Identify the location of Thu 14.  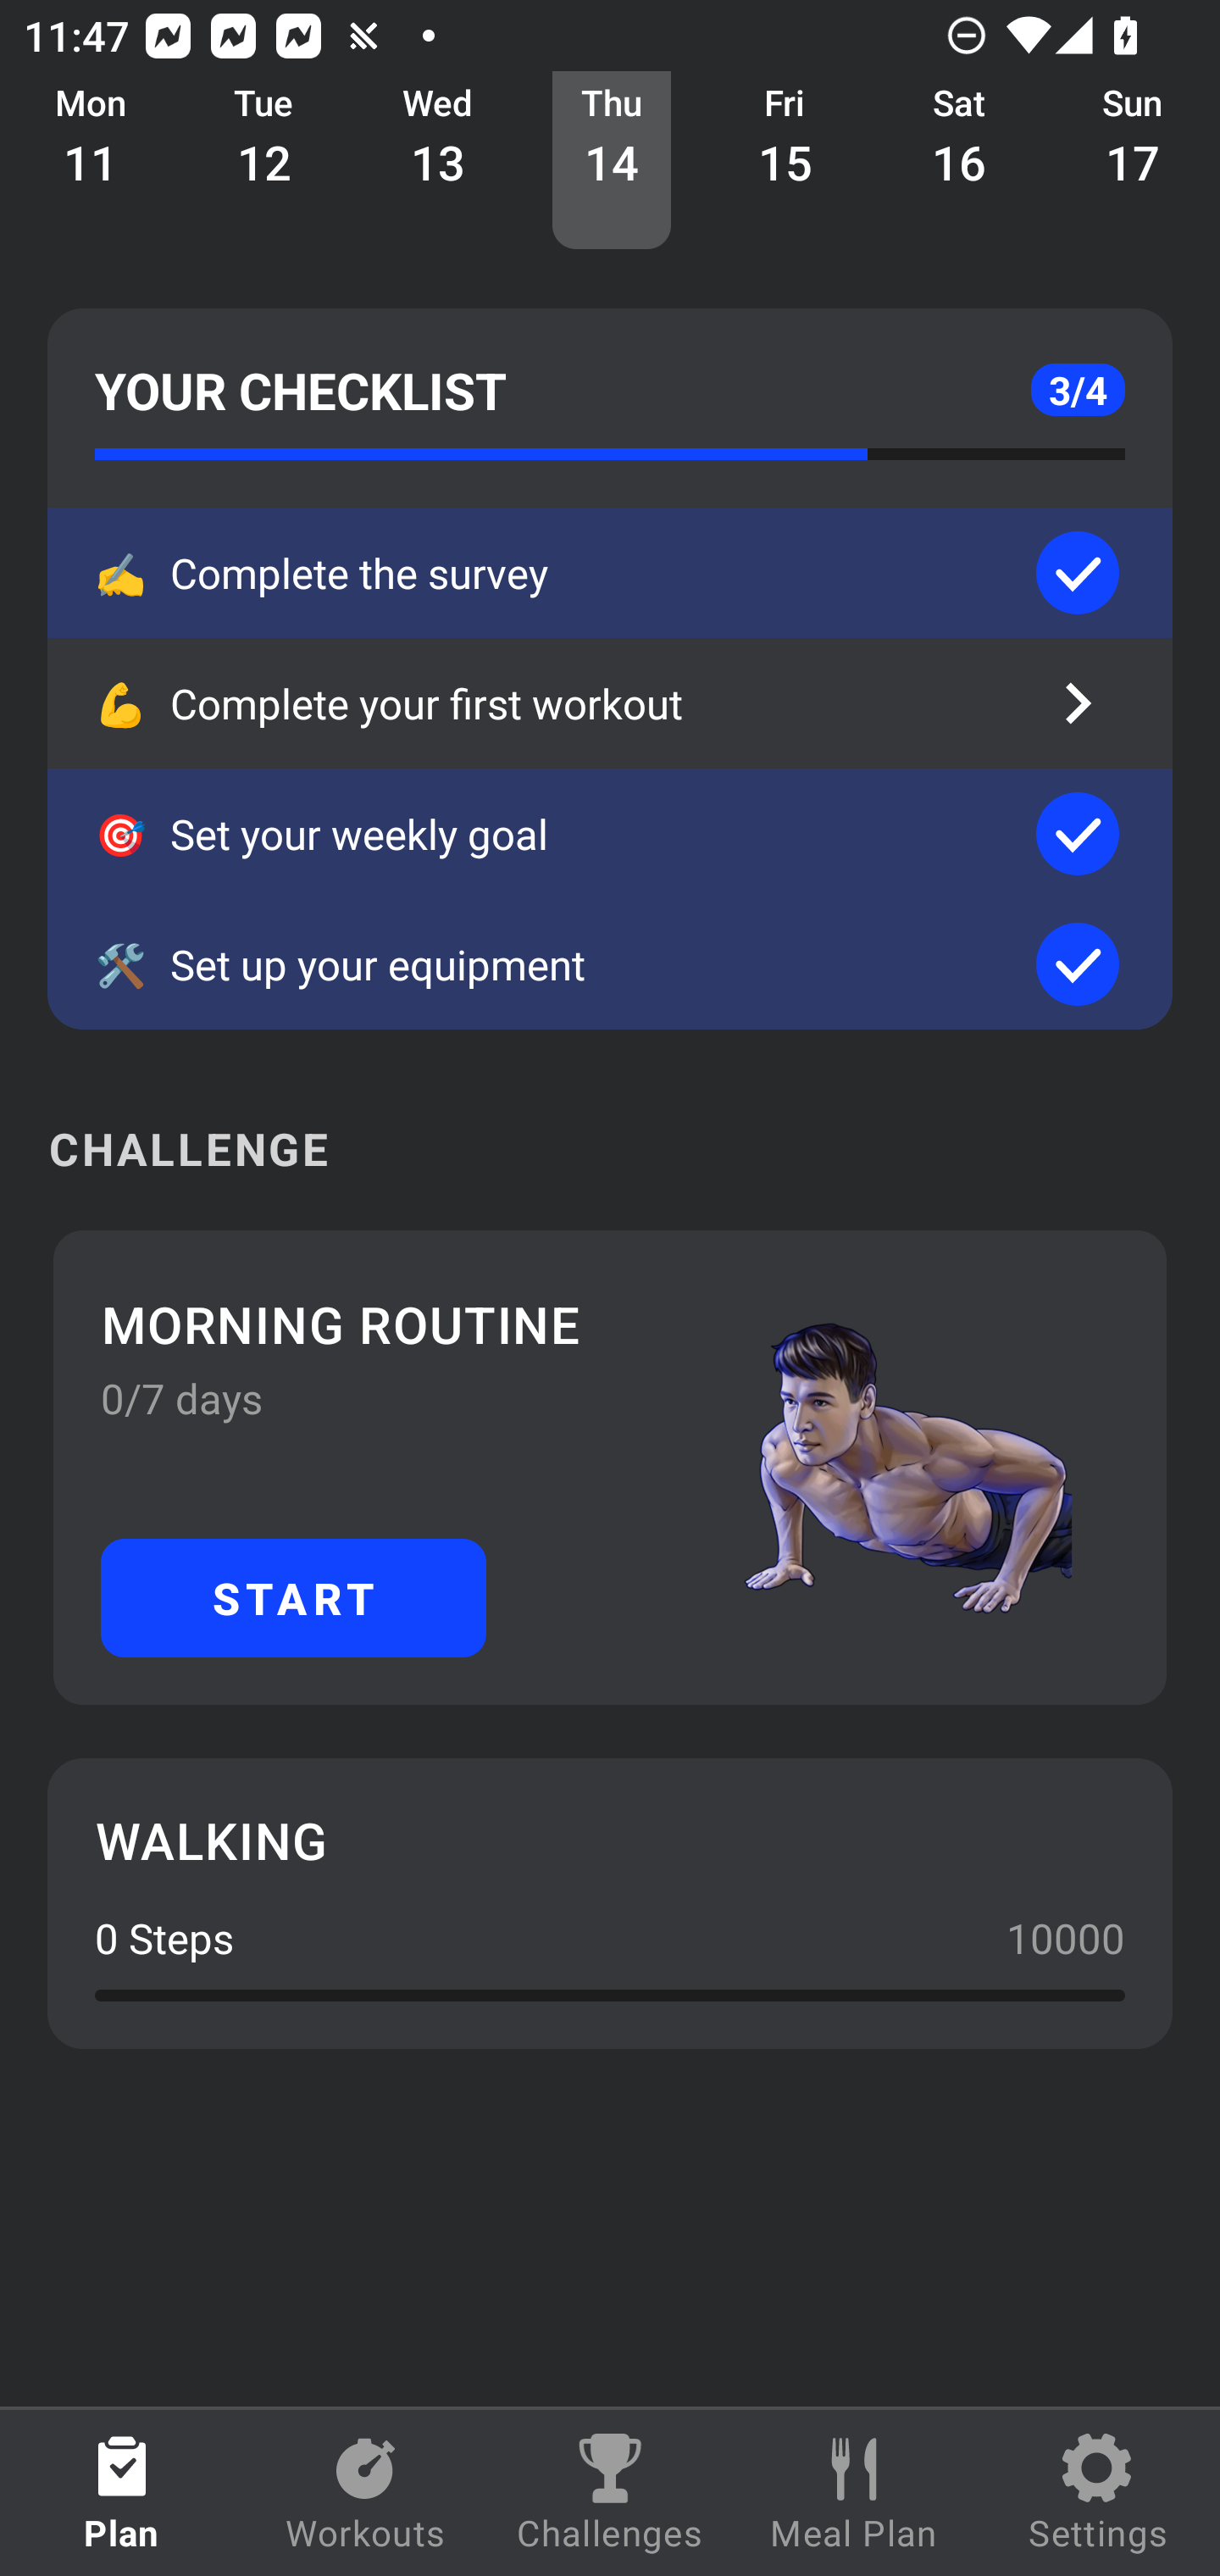
(612, 161).